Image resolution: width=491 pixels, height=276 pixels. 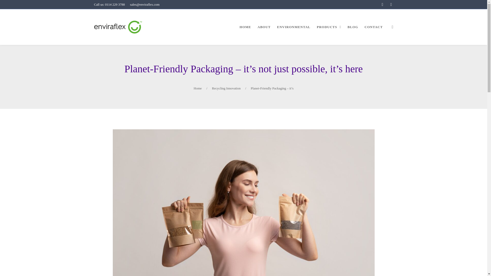 I want to click on Home, so click(x=197, y=88).